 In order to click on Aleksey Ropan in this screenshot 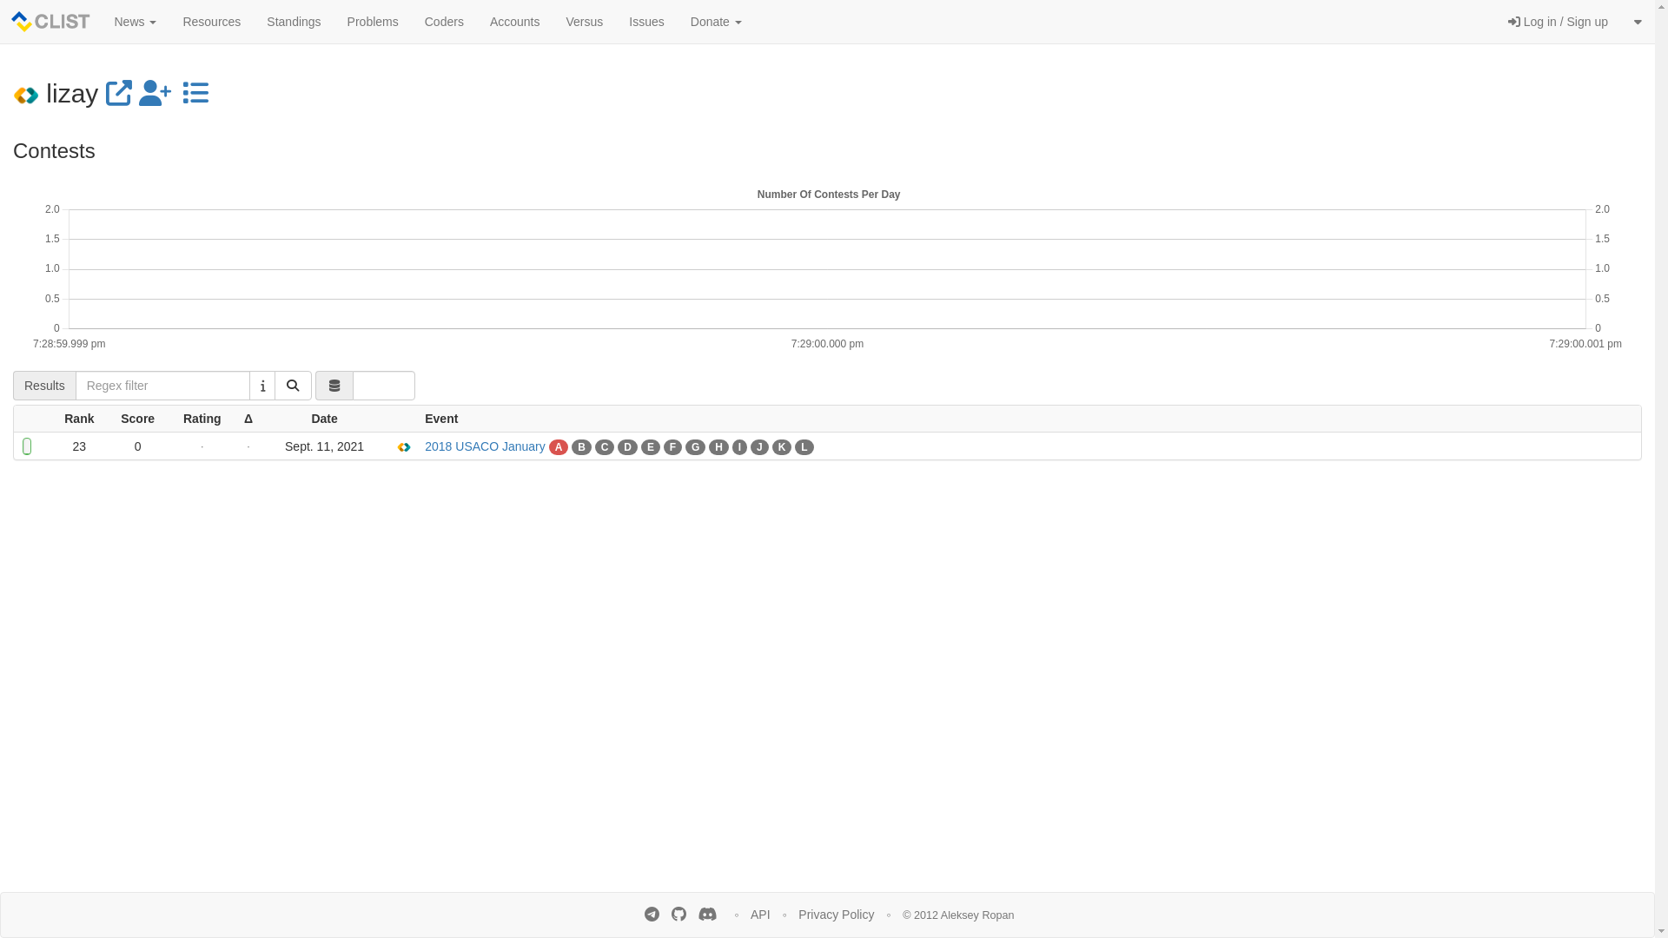, I will do `click(978, 915)`.